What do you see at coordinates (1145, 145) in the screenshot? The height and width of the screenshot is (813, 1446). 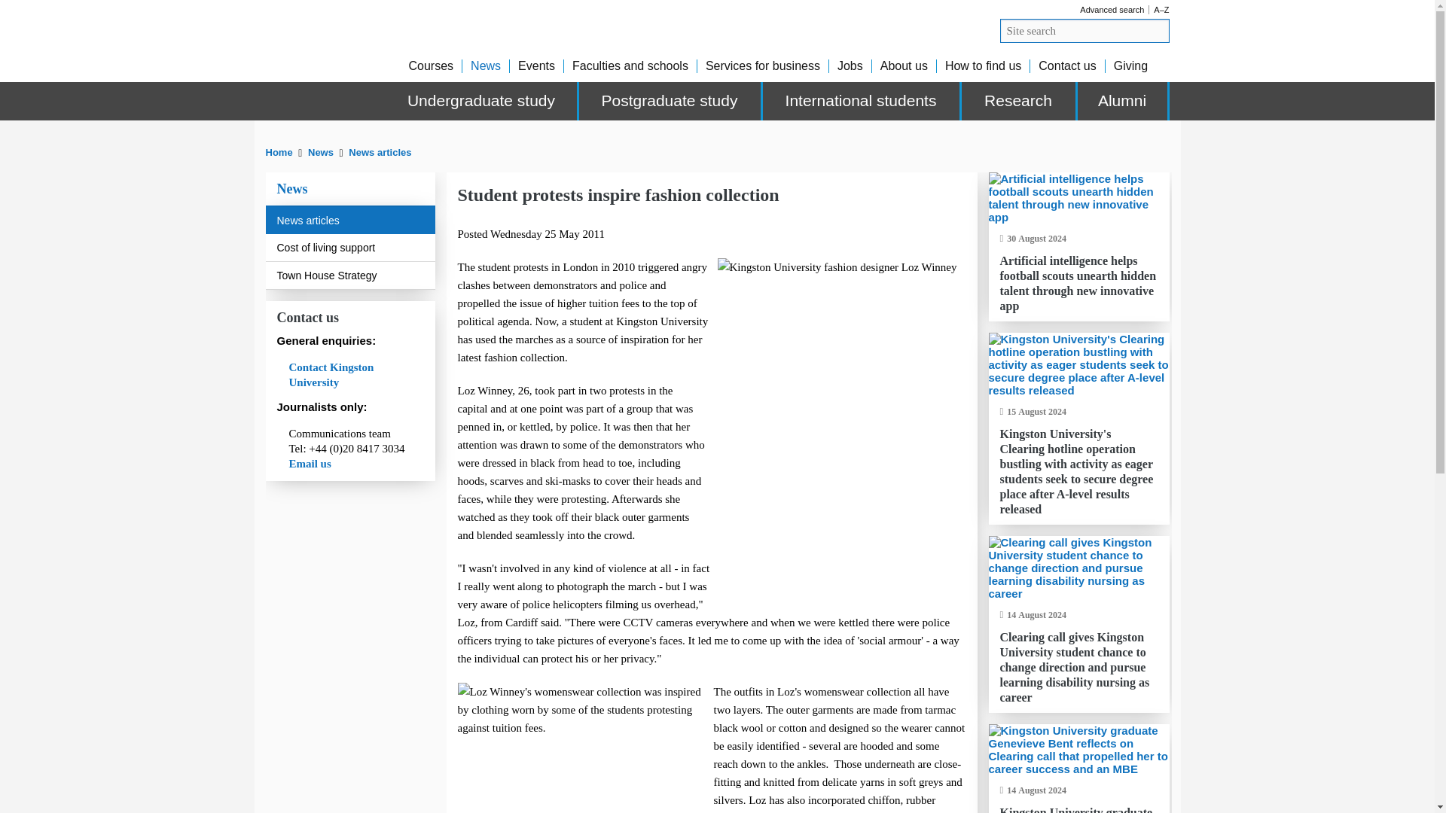 I see `Twitter` at bounding box center [1145, 145].